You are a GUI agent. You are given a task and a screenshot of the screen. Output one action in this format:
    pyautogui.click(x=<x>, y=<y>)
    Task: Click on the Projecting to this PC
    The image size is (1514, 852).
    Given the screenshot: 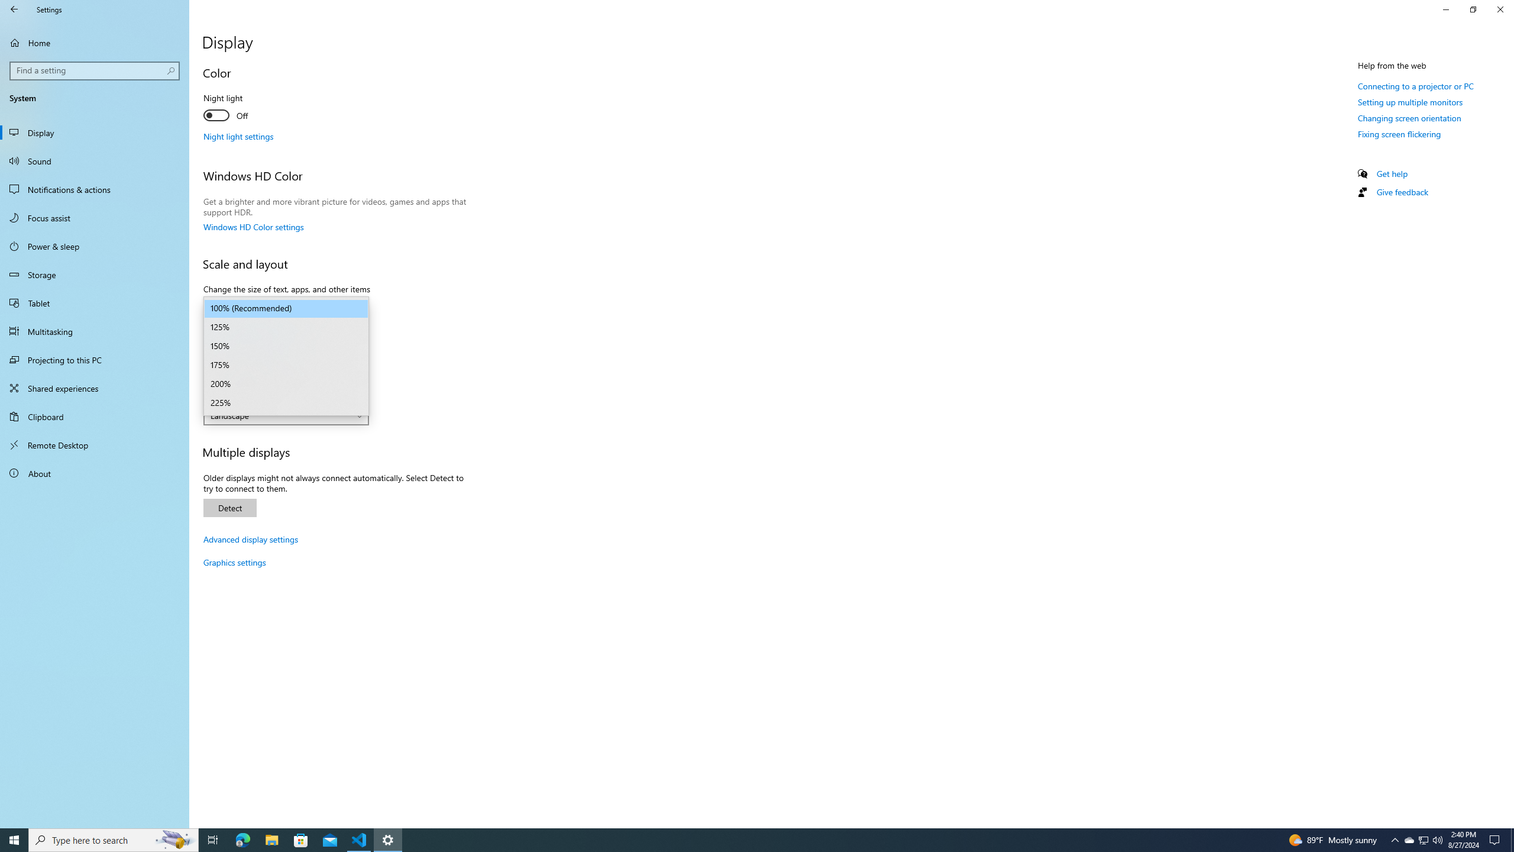 What is the action you would take?
    pyautogui.click(x=95, y=360)
    